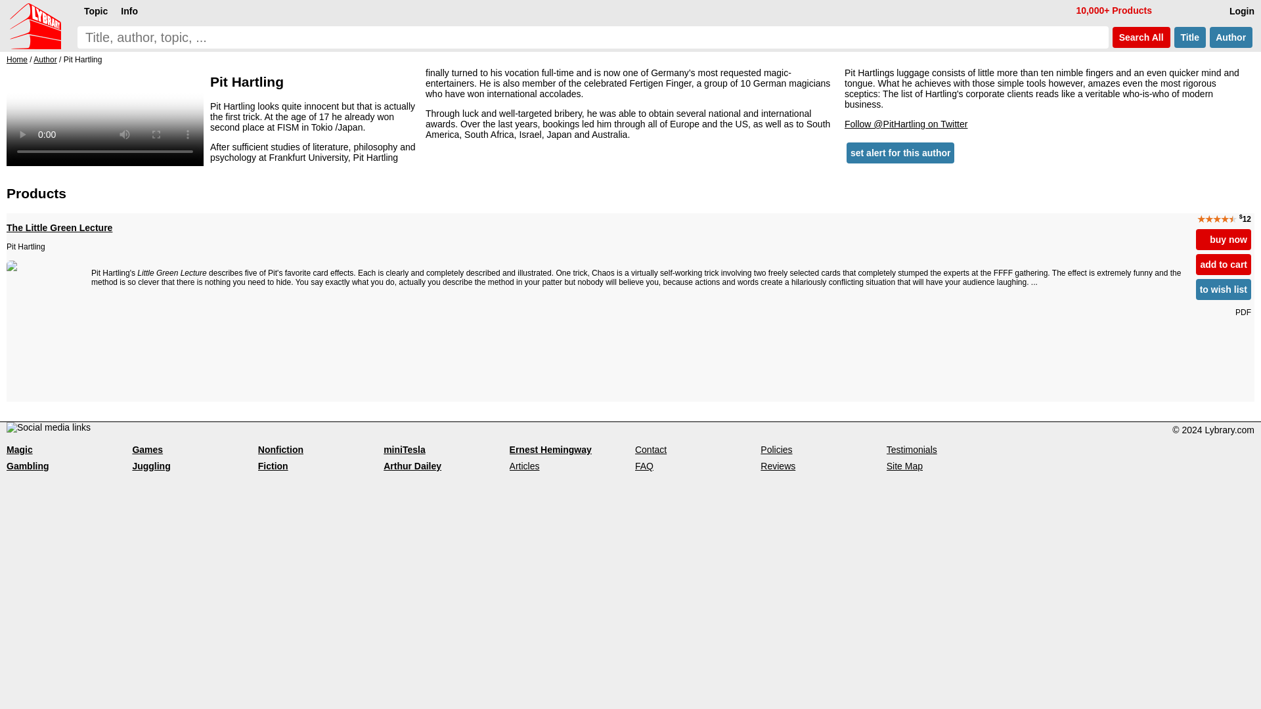  Describe the element at coordinates (1223, 289) in the screenshot. I see `to wish list` at that location.